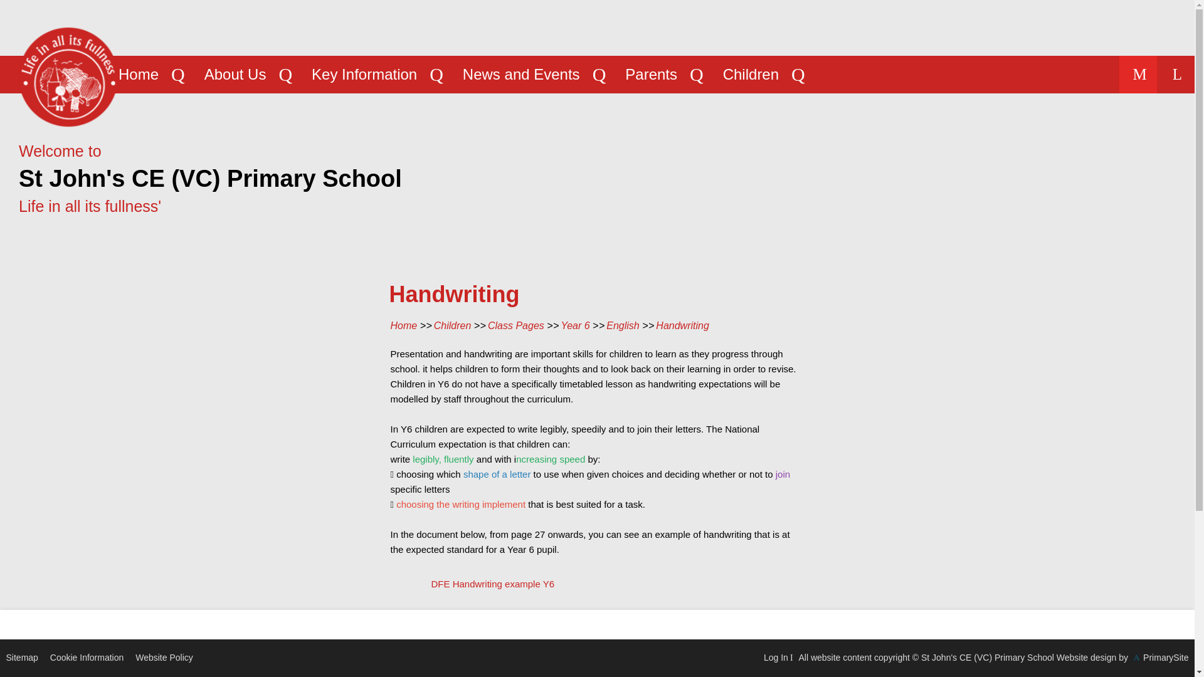 This screenshot has width=1204, height=677. I want to click on Key Information, so click(364, 74).